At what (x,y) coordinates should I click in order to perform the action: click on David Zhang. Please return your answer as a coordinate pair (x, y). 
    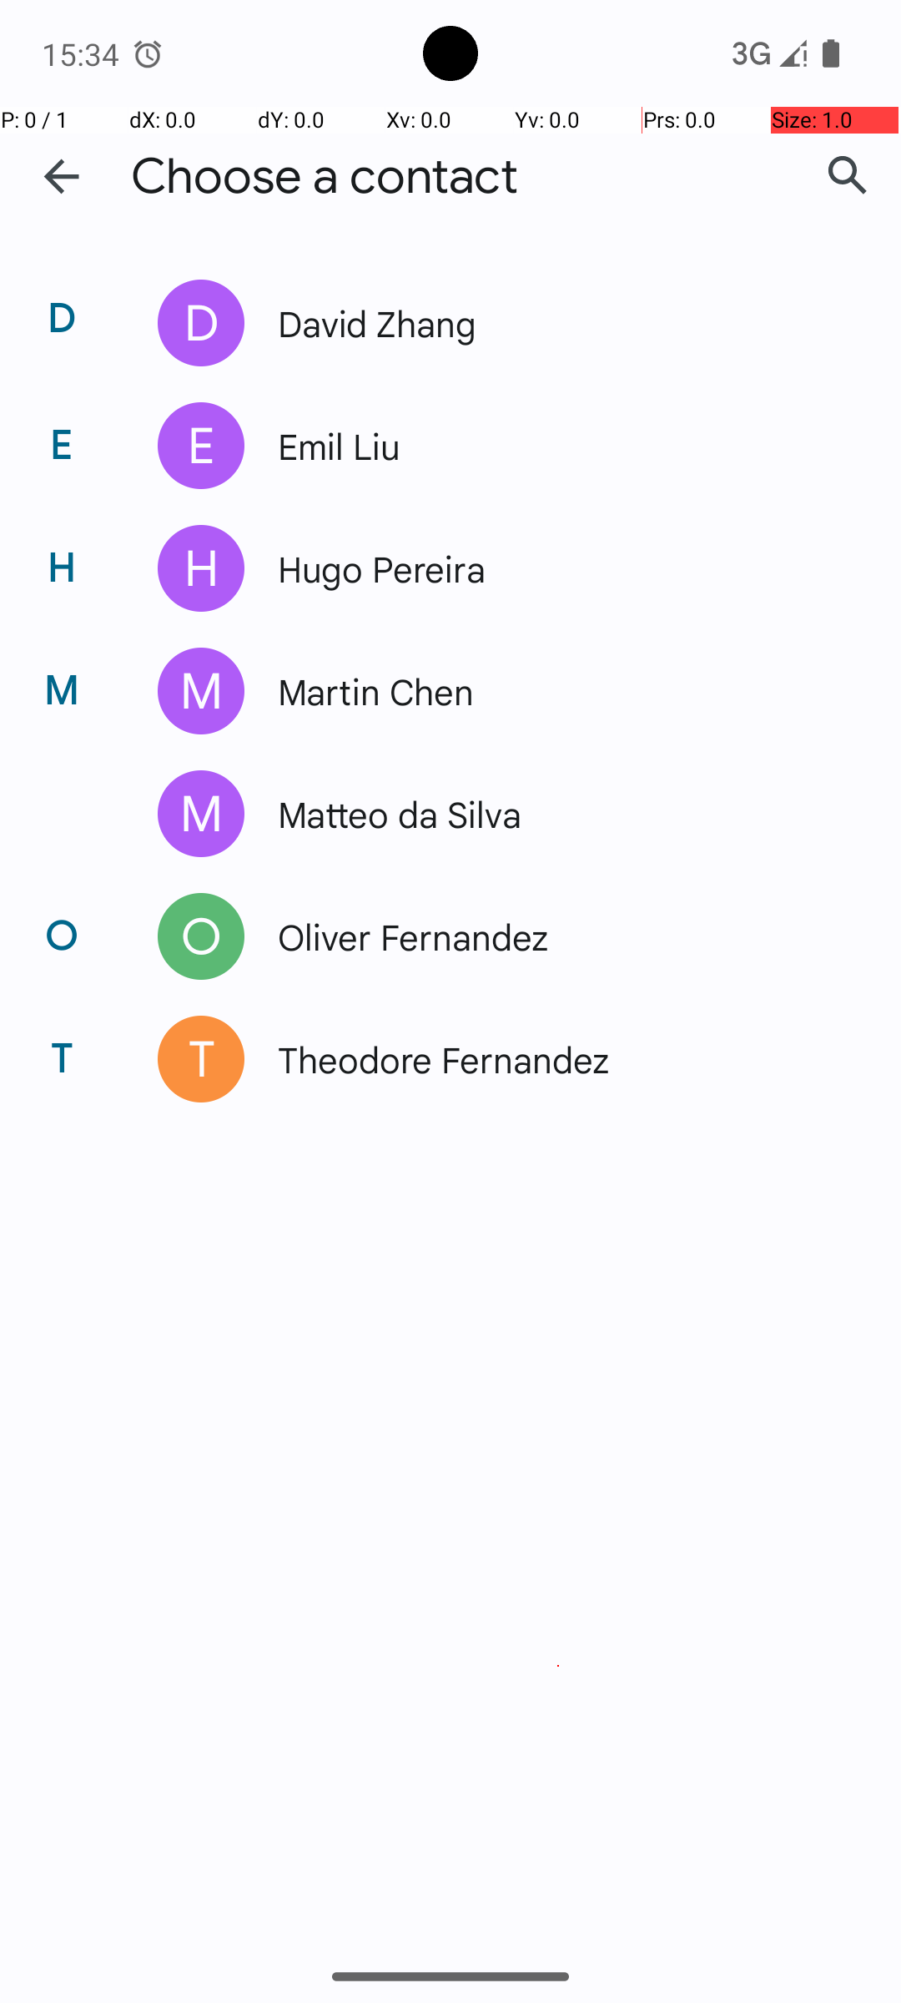
    Looking at the image, I should click on (554, 322).